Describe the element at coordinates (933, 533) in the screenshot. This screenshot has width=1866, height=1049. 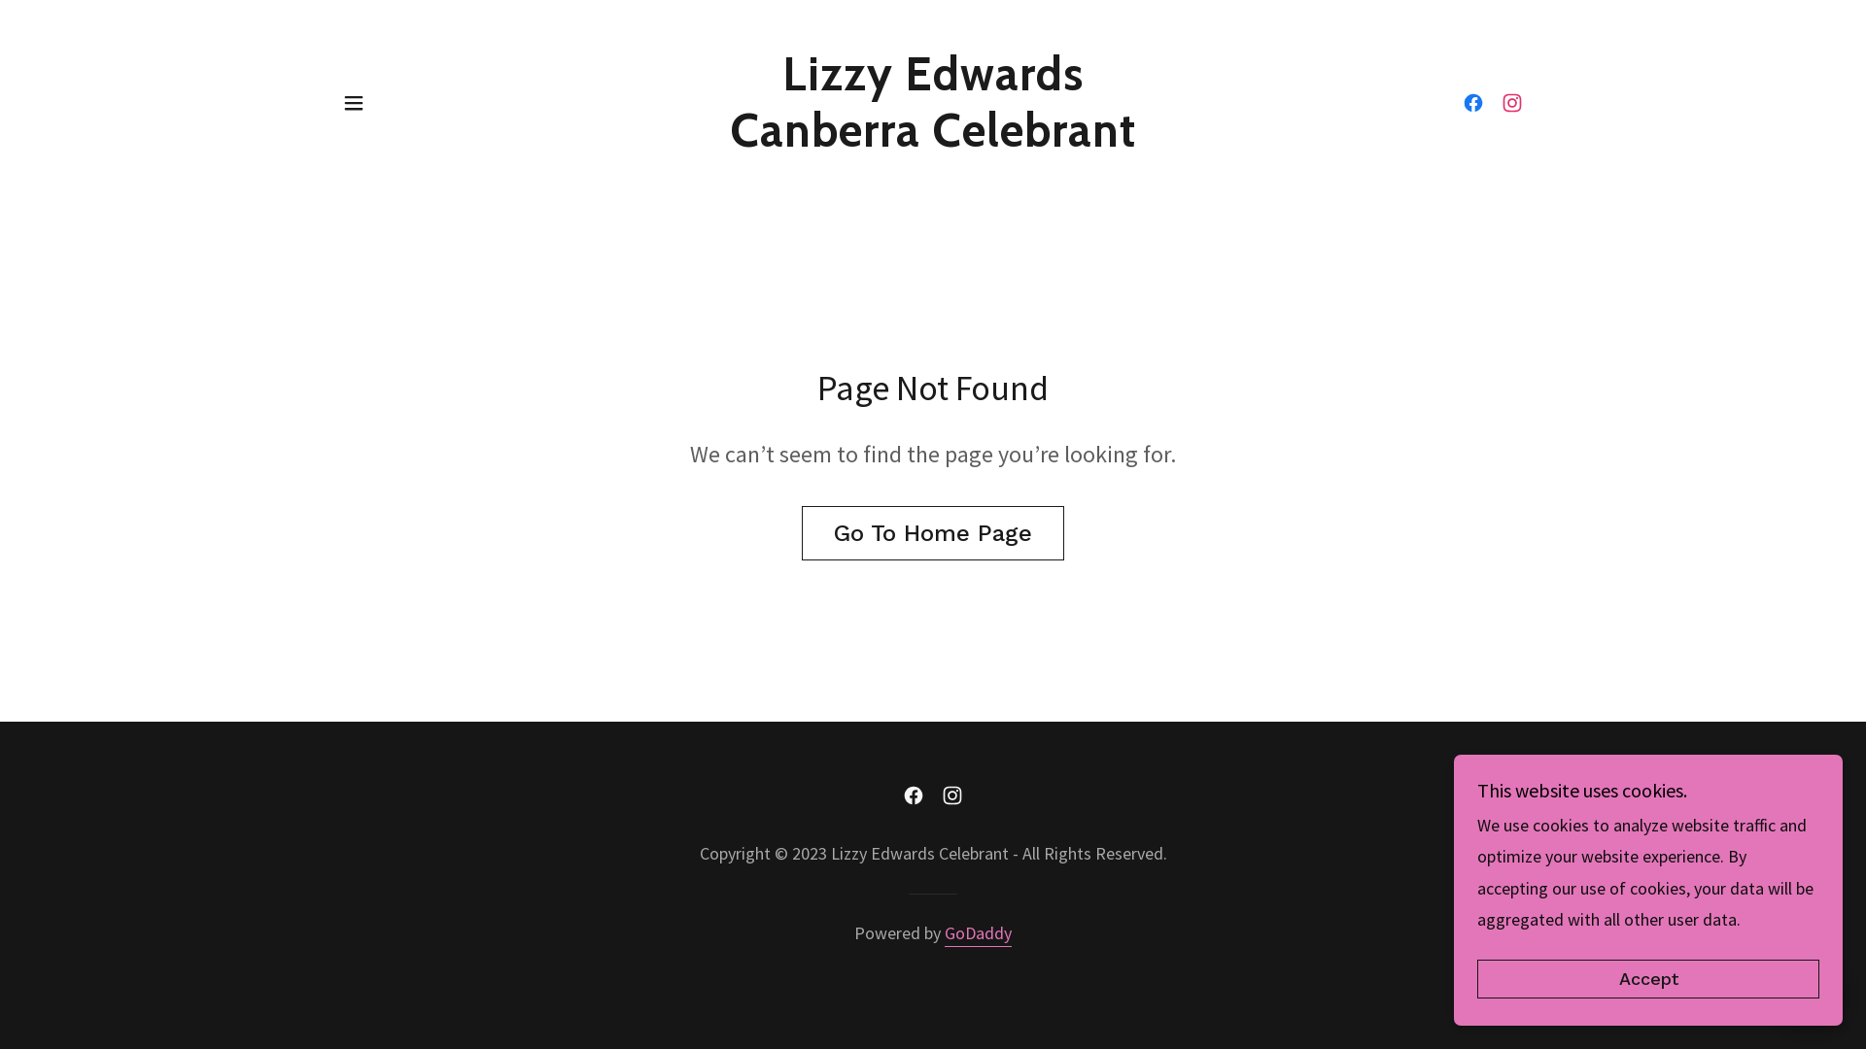
I see `Go To Home Page` at that location.